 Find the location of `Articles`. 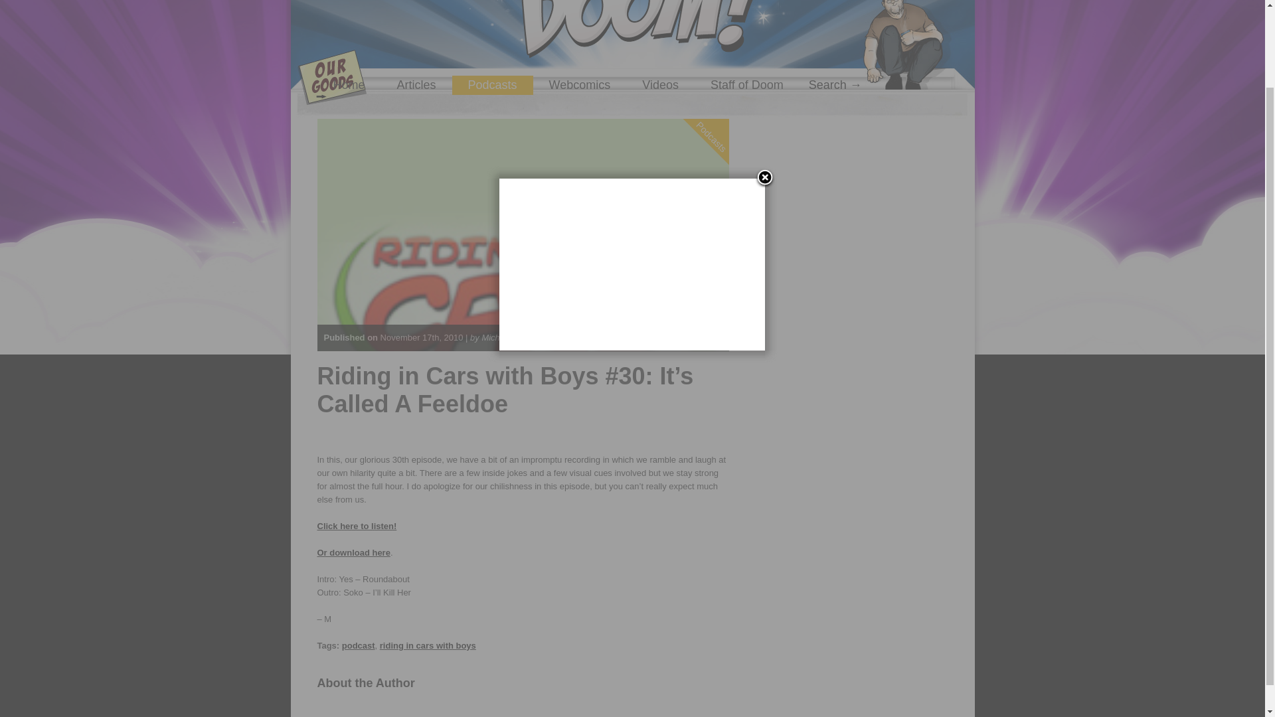

Articles is located at coordinates (417, 85).